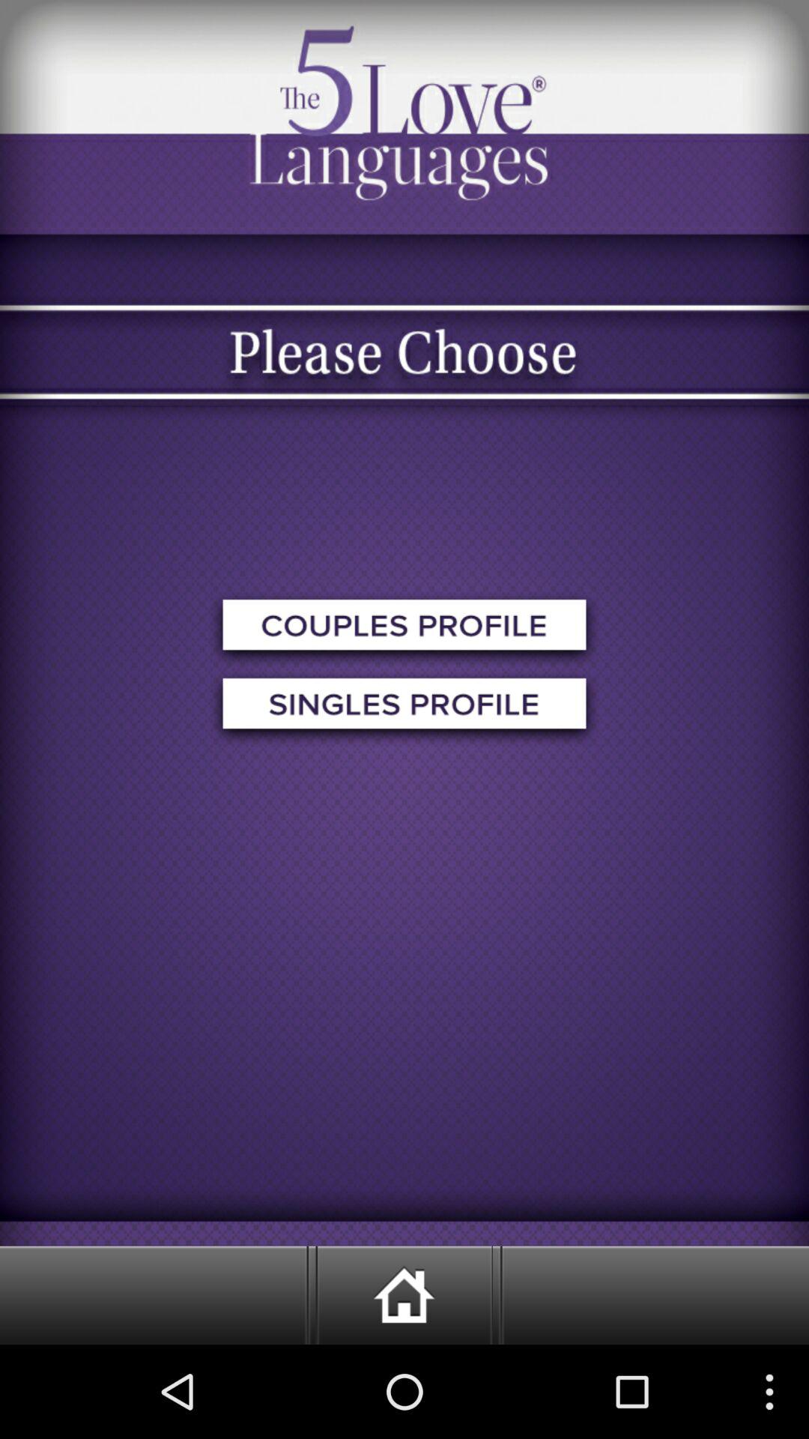 The height and width of the screenshot is (1439, 809). What do you see at coordinates (404, 630) in the screenshot?
I see `share the article` at bounding box center [404, 630].